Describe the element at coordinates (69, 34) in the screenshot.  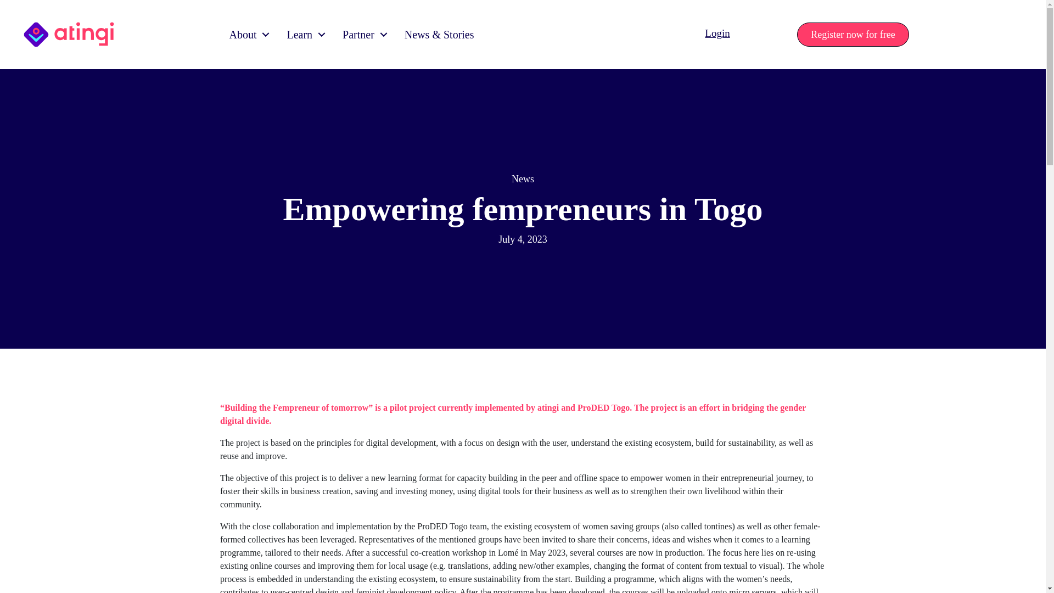
I see `atingi-full-colour-logo` at that location.